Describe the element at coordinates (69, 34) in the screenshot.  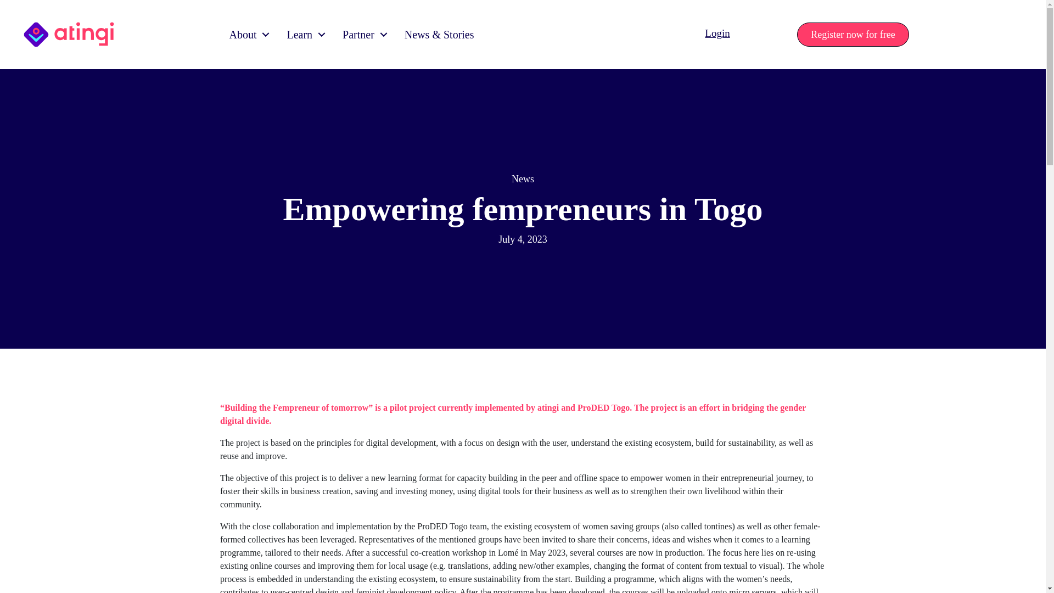
I see `atingi-full-colour-logo` at that location.